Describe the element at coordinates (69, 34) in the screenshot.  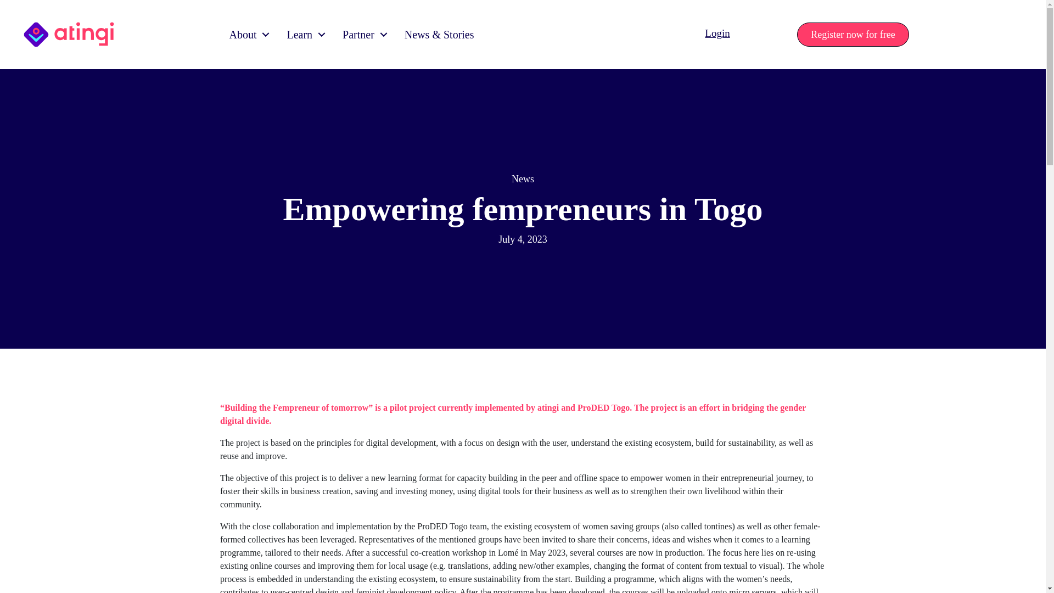
I see `atingi-full-colour-logo` at that location.